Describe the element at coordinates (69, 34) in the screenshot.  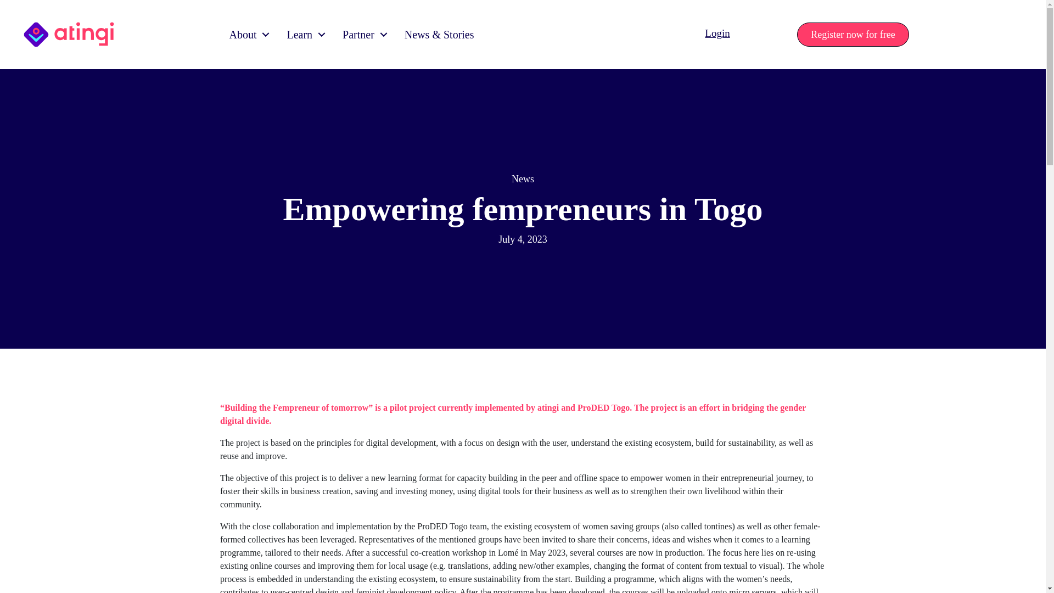
I see `atingi-full-colour-logo` at that location.